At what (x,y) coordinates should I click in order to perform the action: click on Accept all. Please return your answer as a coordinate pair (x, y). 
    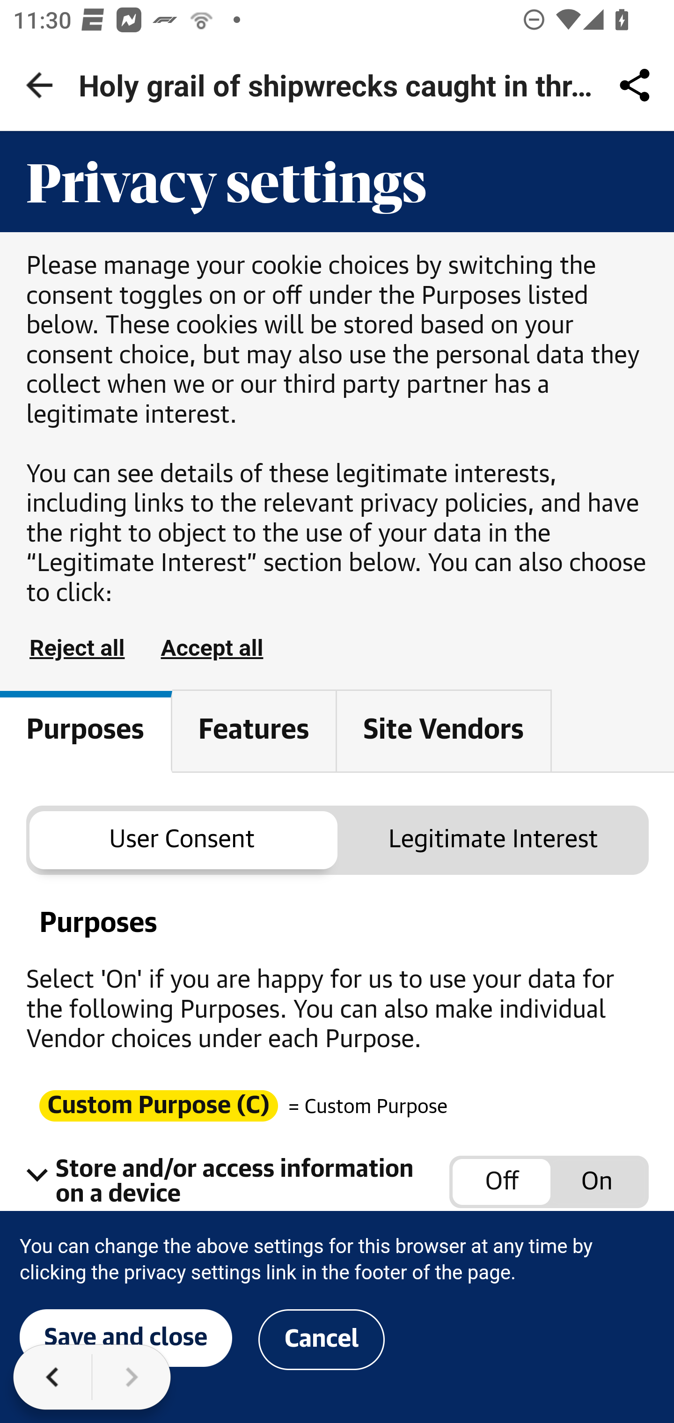
    Looking at the image, I should click on (212, 648).